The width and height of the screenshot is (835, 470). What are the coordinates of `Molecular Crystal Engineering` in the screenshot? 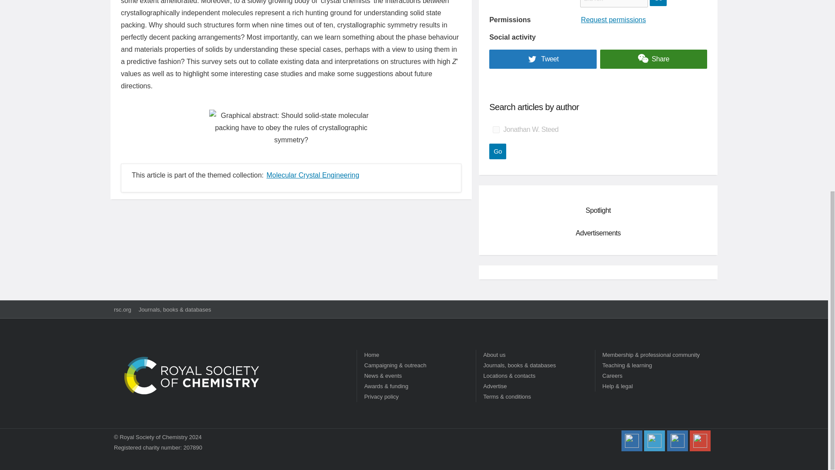 It's located at (312, 175).